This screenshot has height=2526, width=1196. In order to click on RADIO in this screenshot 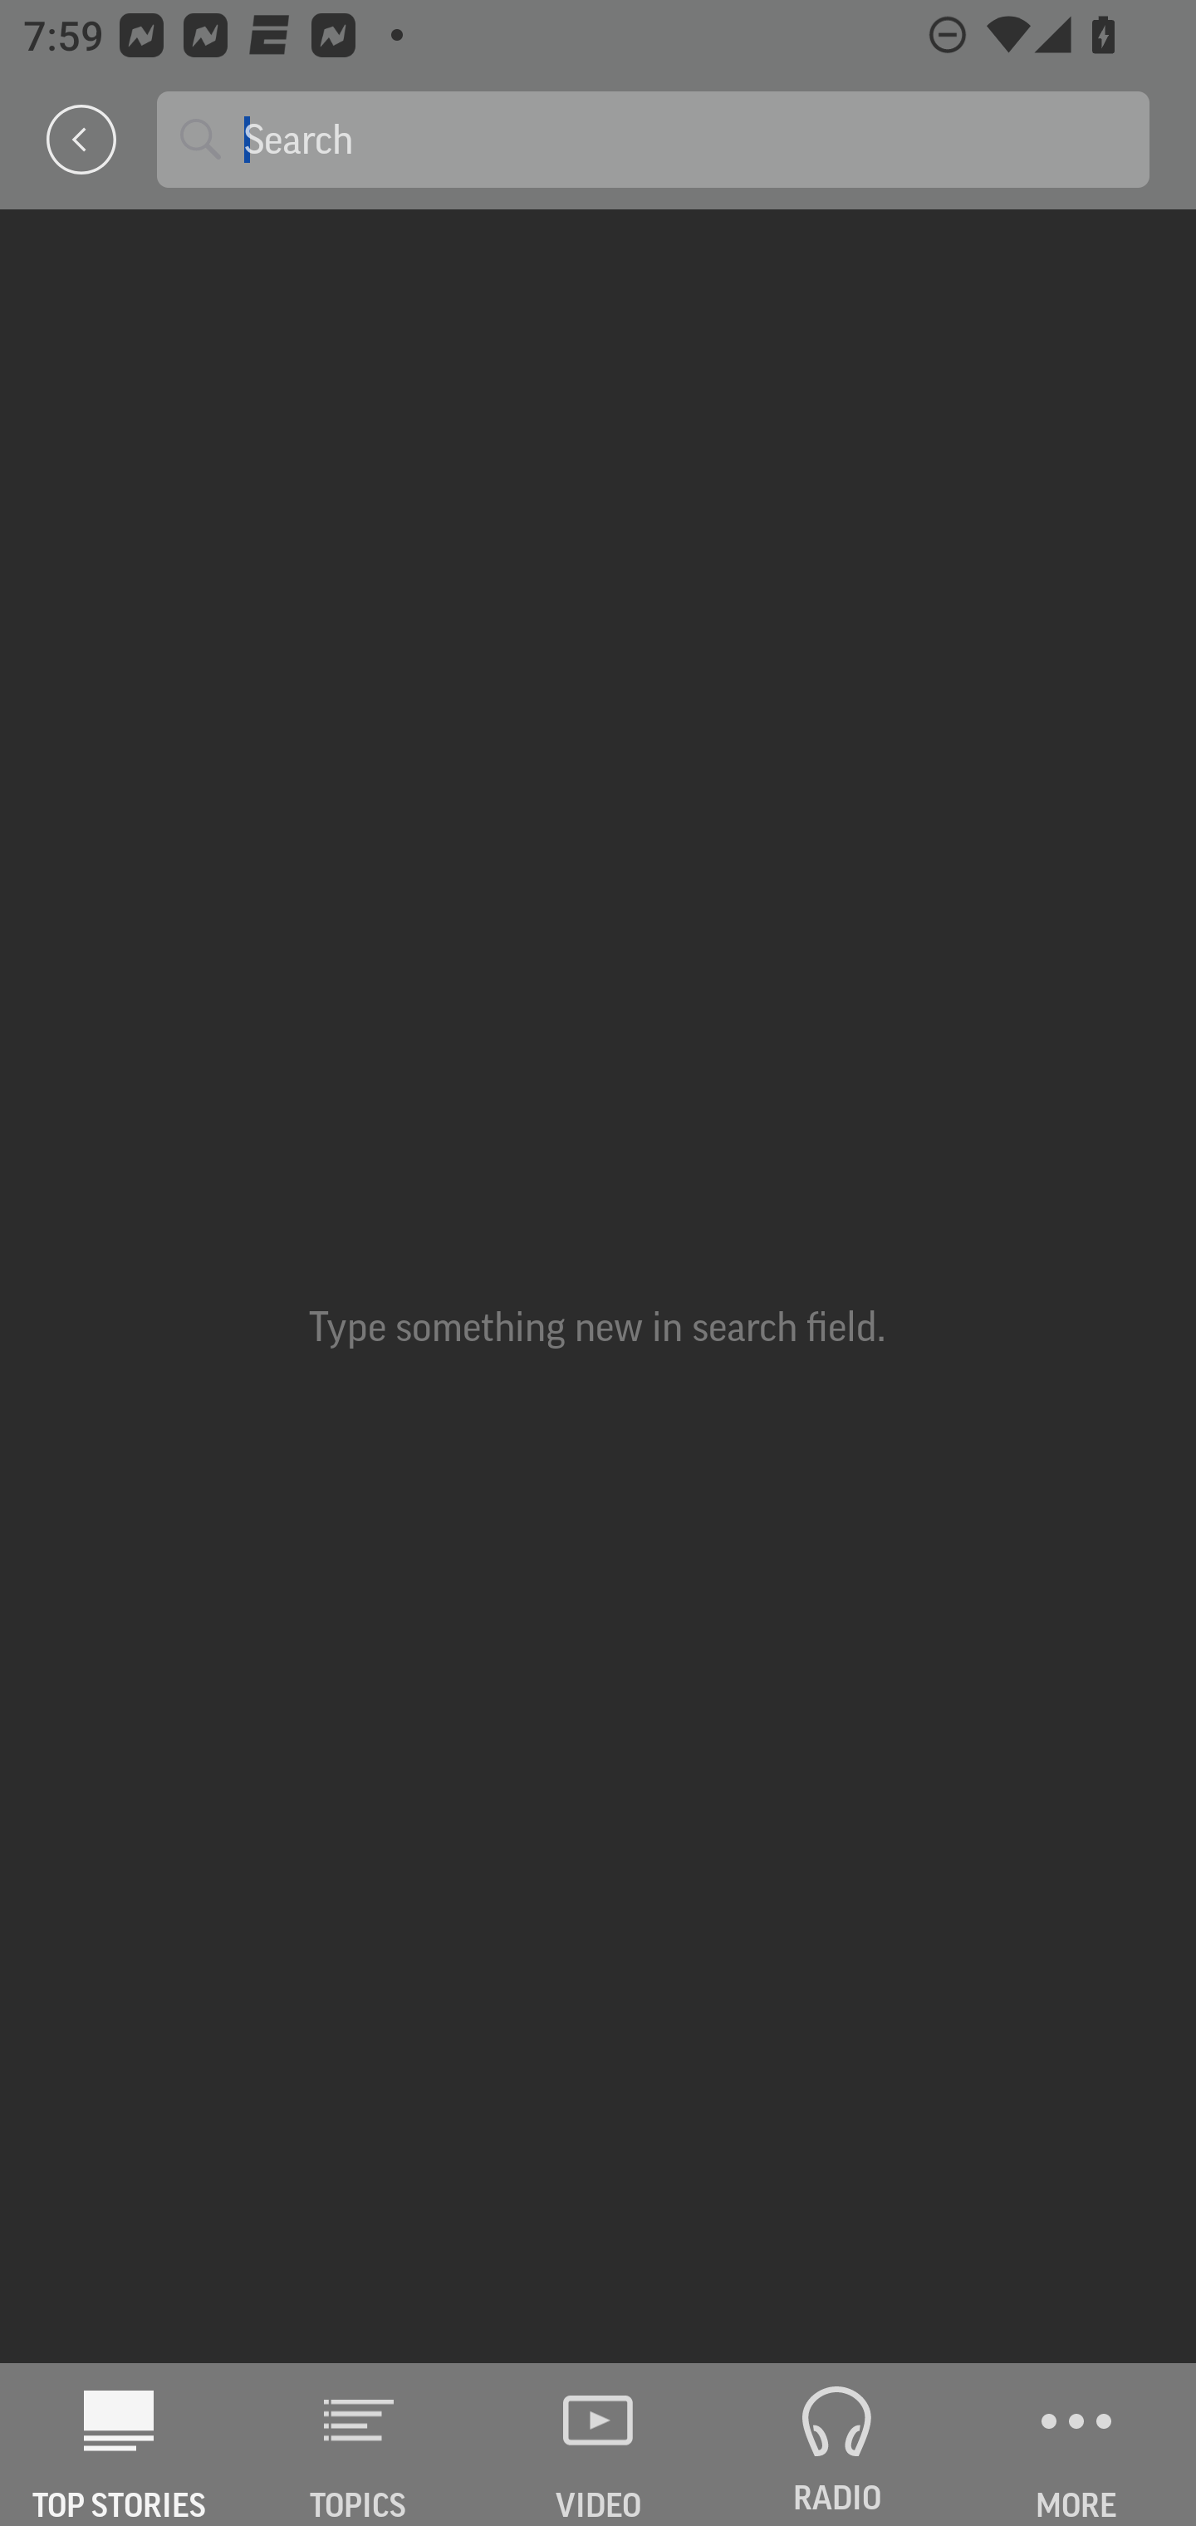, I will do `click(837, 2445)`.